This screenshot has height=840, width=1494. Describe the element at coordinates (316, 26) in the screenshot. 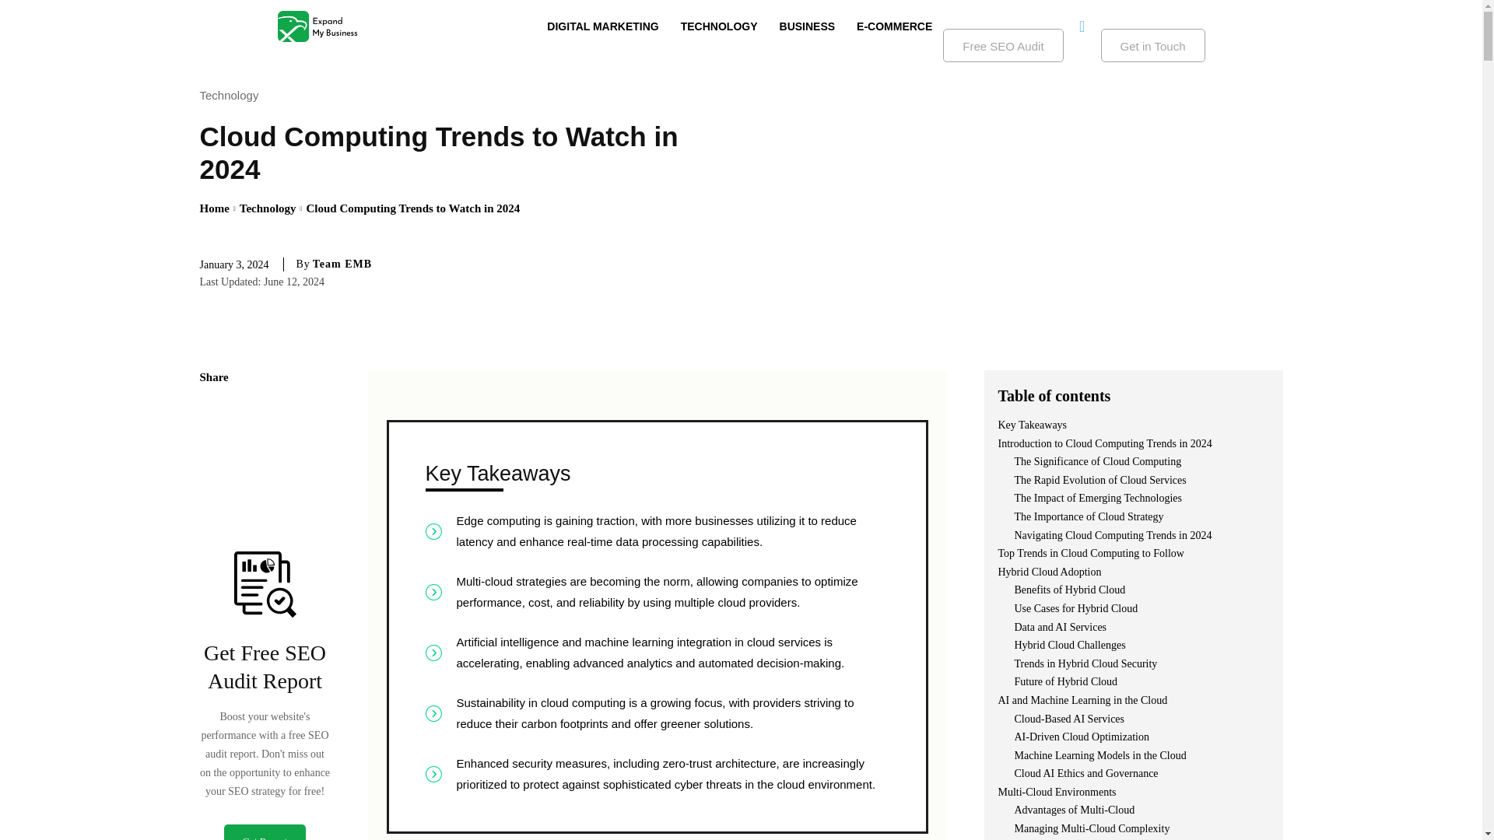

I see `Expand My Business` at that location.